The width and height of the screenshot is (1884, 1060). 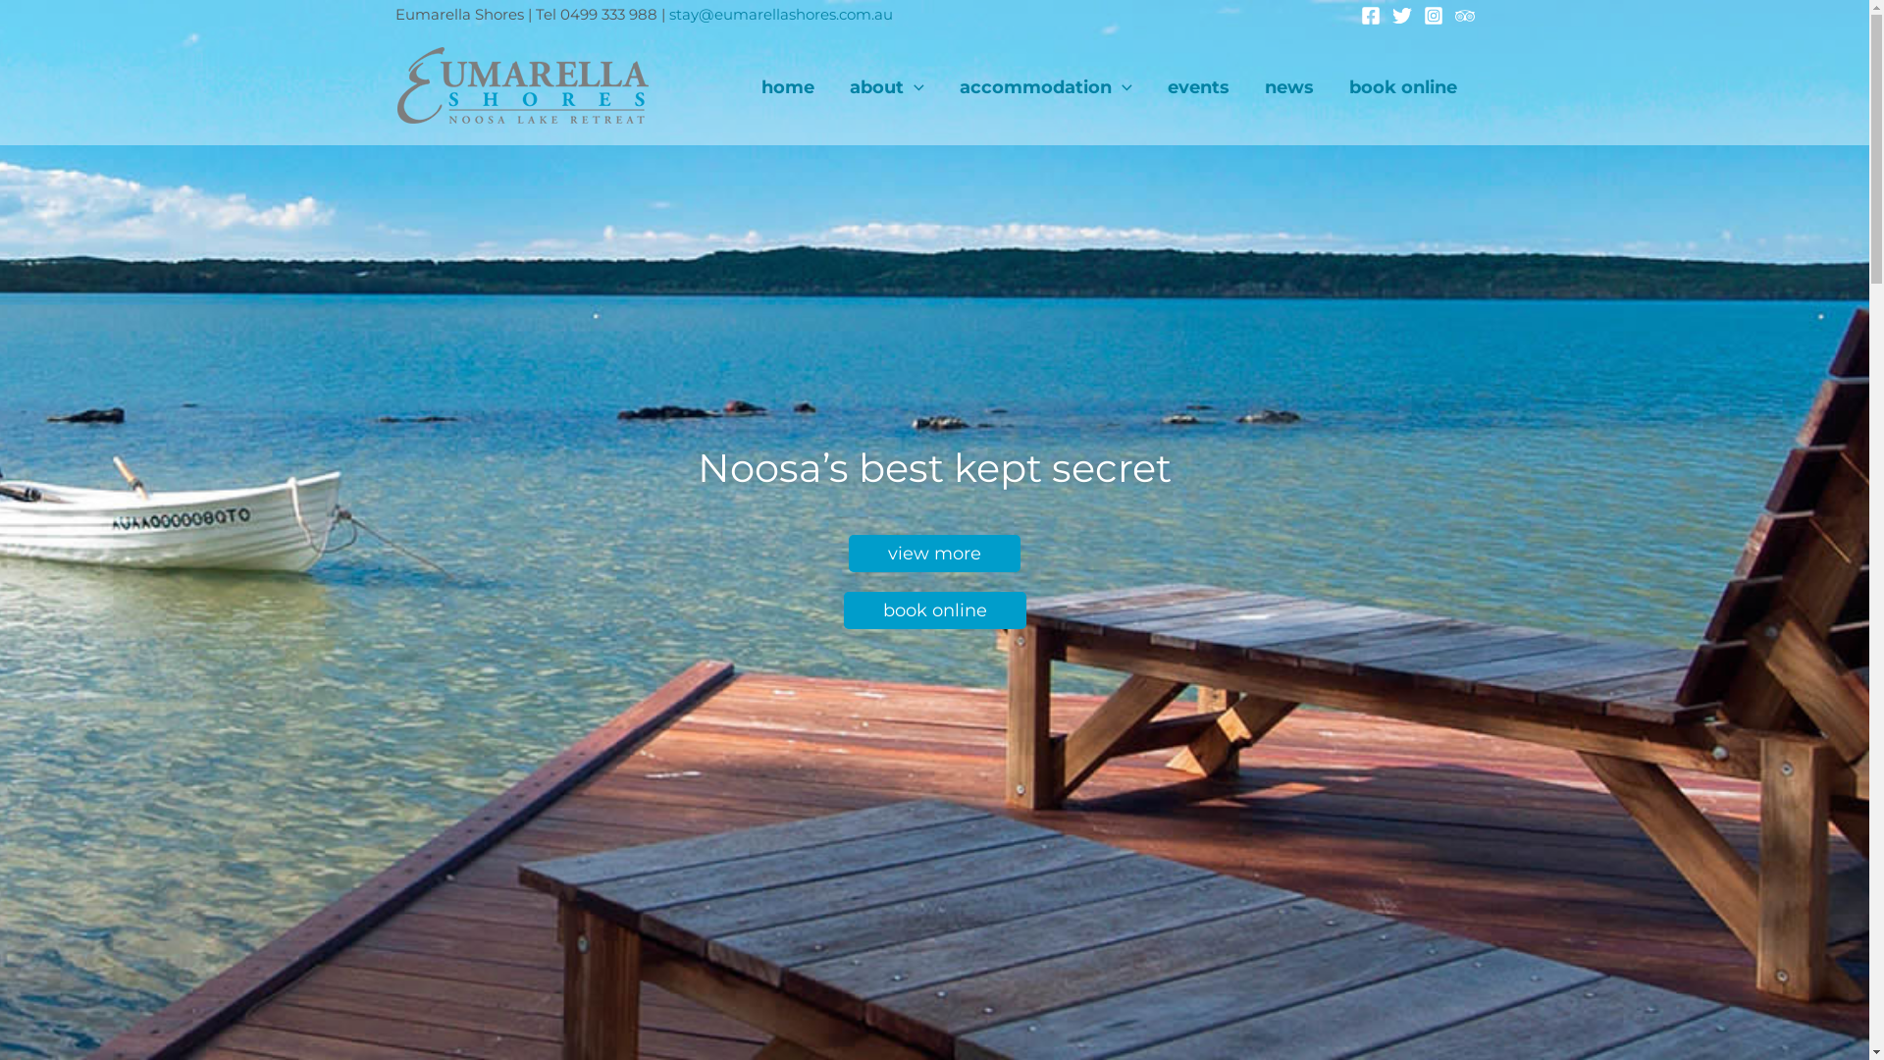 I want to click on book online, so click(x=935, y=610).